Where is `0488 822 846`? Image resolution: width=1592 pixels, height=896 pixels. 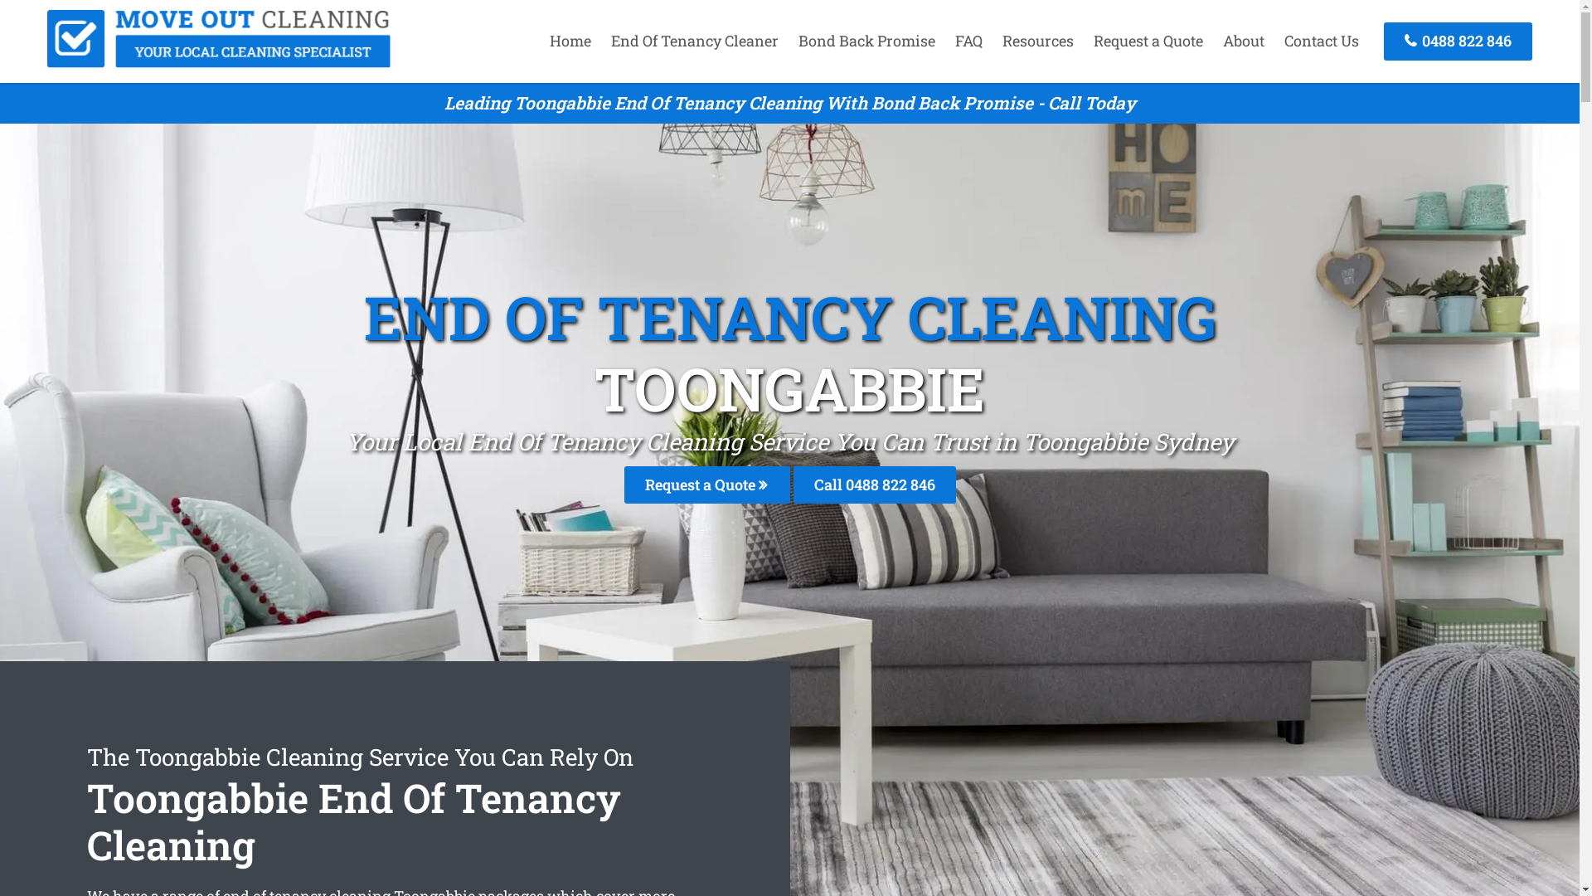 0488 822 846 is located at coordinates (1458, 41).